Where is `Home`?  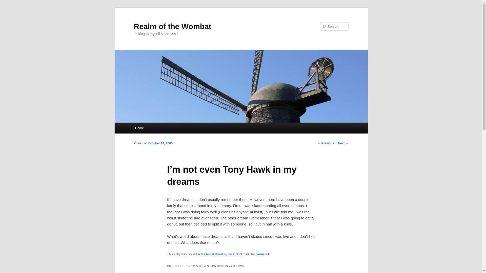
Home is located at coordinates (139, 128).